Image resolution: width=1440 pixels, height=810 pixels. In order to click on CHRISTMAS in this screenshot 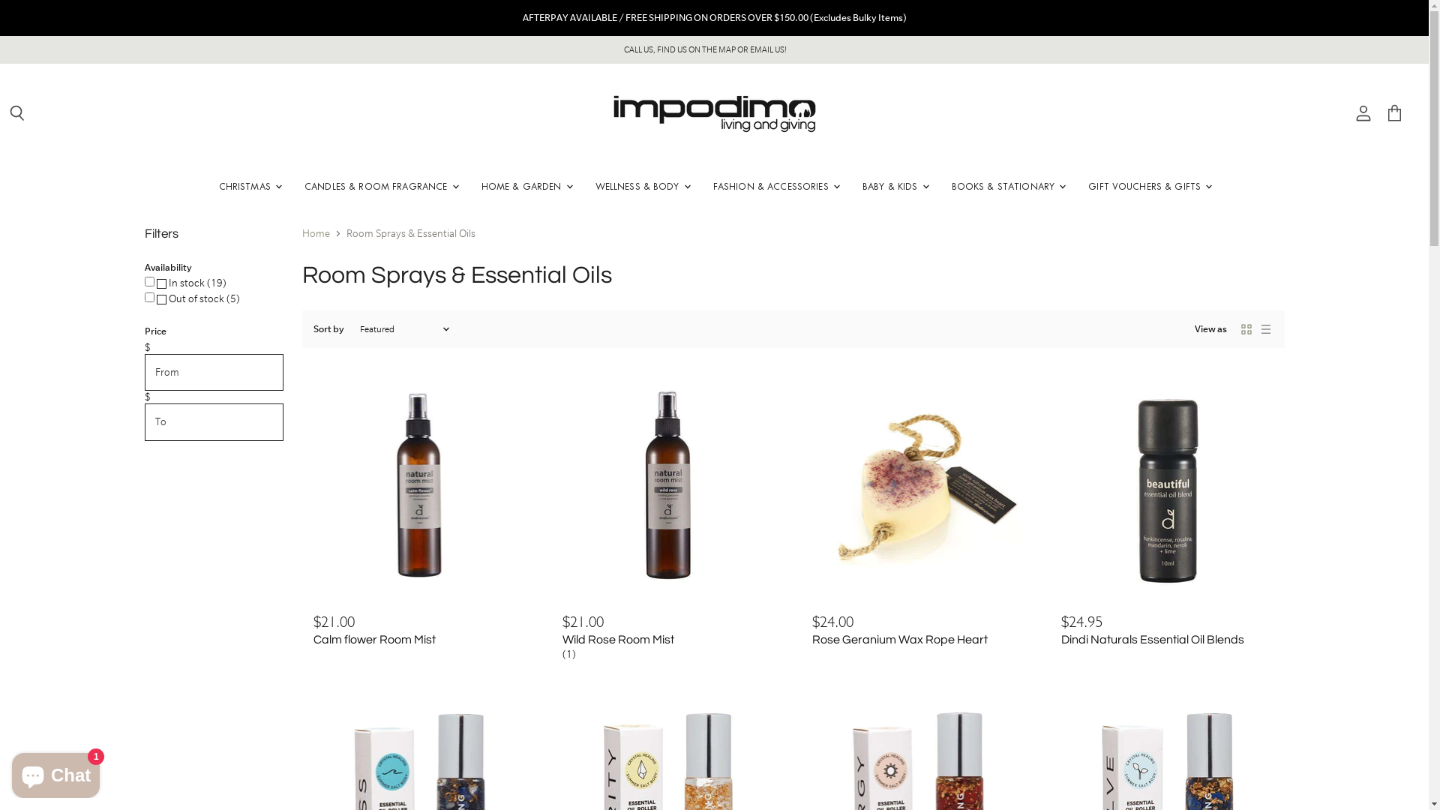, I will do `click(249, 186)`.